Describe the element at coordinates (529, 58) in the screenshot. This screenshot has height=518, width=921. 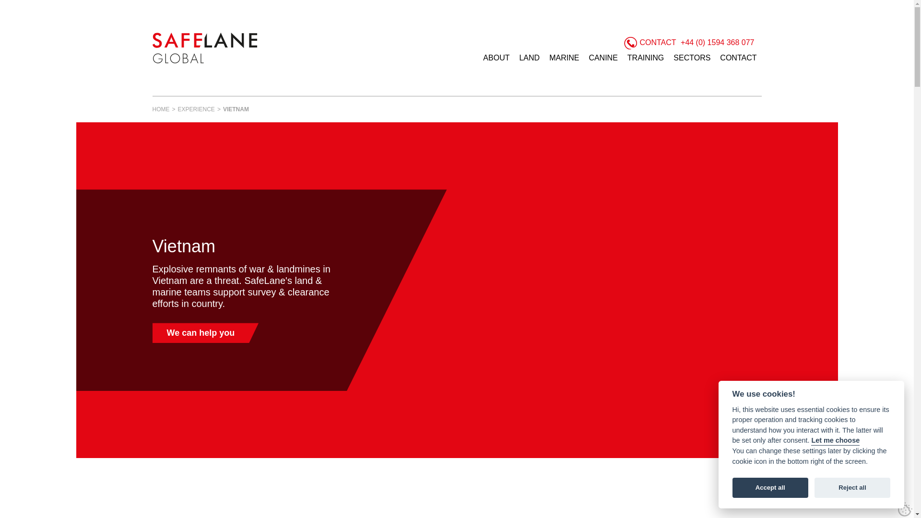
I see `LAND` at that location.